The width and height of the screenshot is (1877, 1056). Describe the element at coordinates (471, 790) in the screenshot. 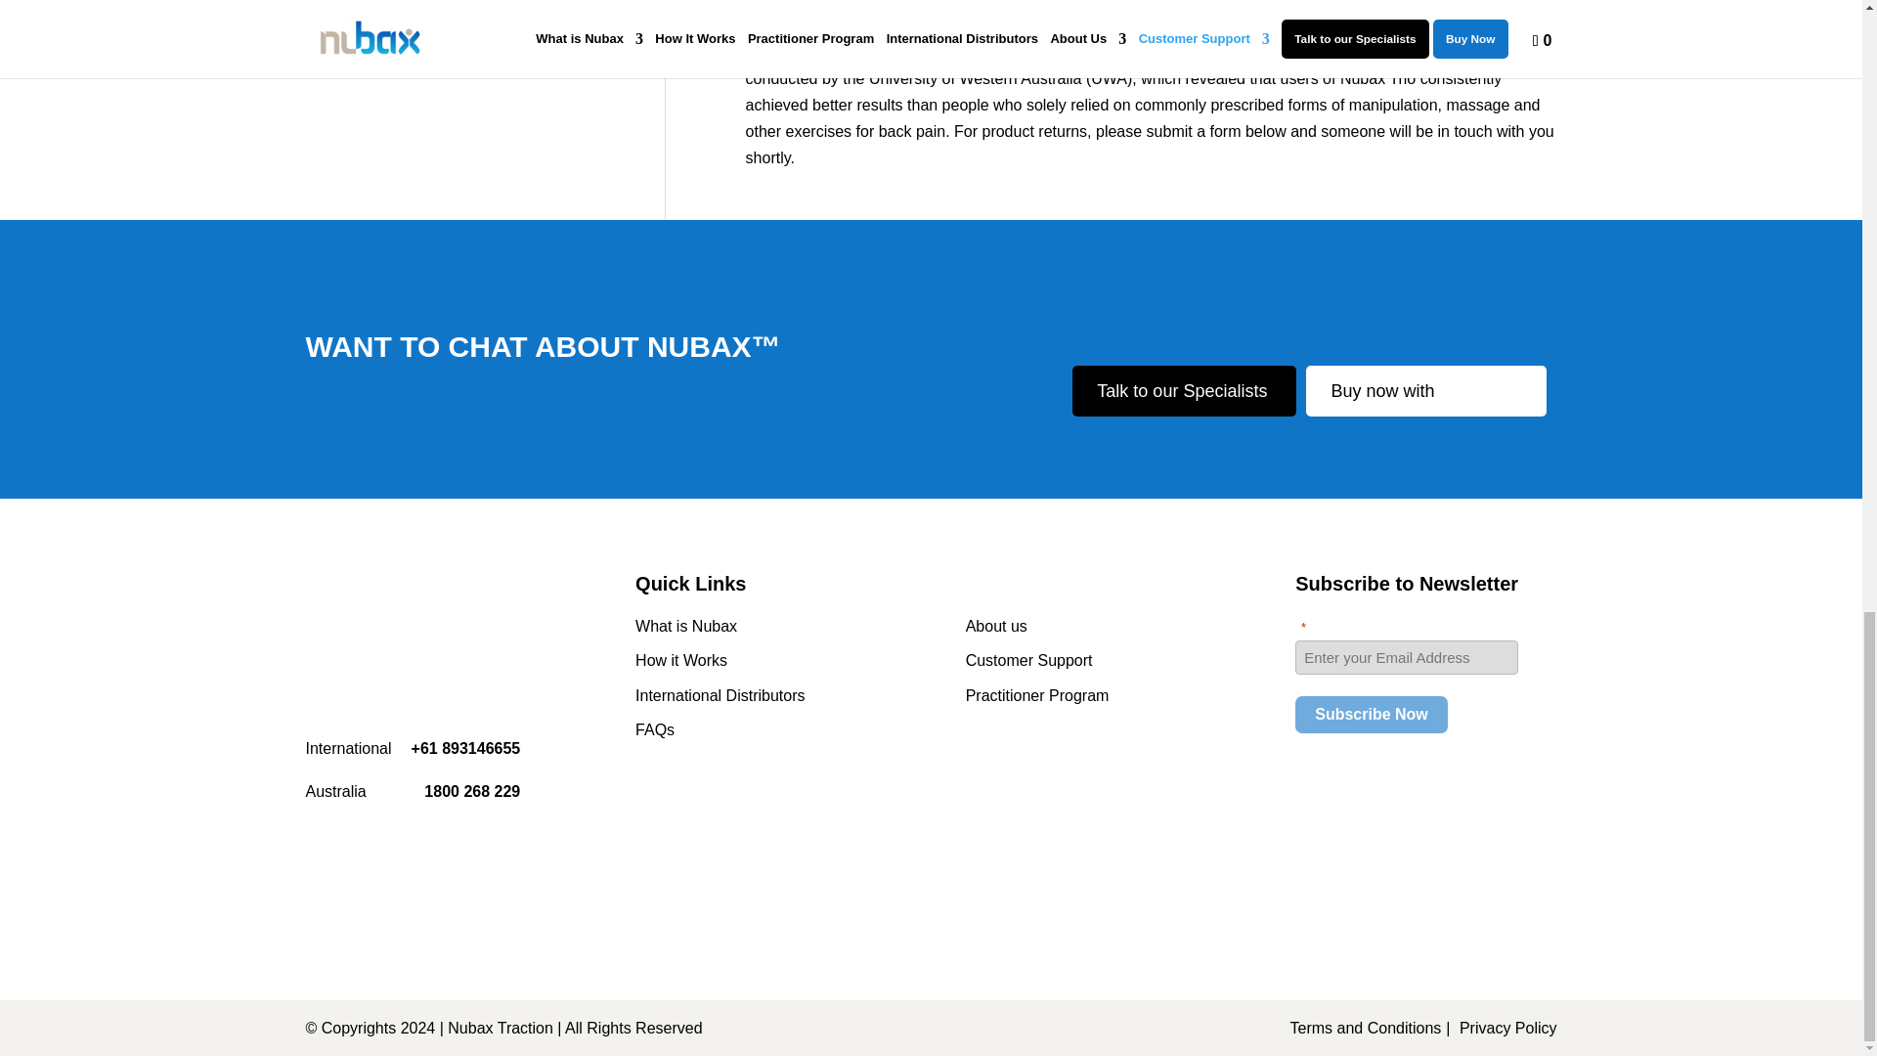

I see `1800 268 229` at that location.